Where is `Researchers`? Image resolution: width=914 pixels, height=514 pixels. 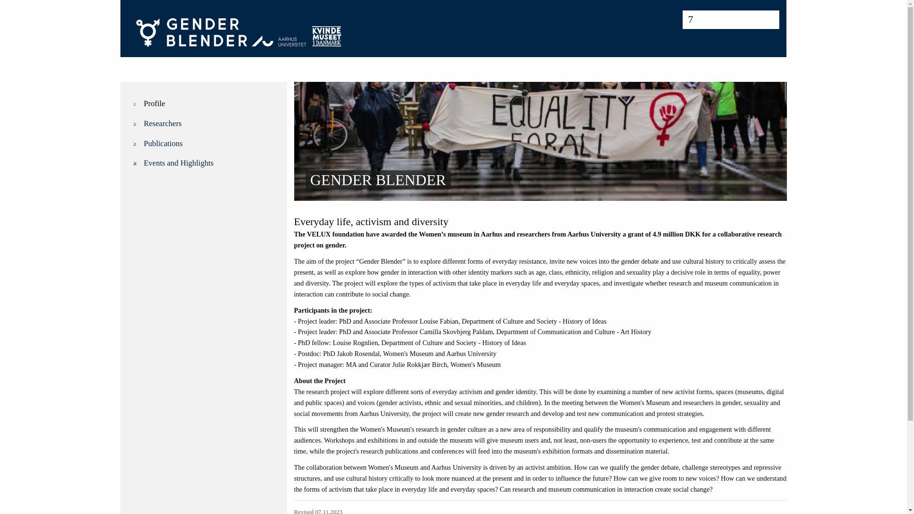
Researchers is located at coordinates (210, 124).